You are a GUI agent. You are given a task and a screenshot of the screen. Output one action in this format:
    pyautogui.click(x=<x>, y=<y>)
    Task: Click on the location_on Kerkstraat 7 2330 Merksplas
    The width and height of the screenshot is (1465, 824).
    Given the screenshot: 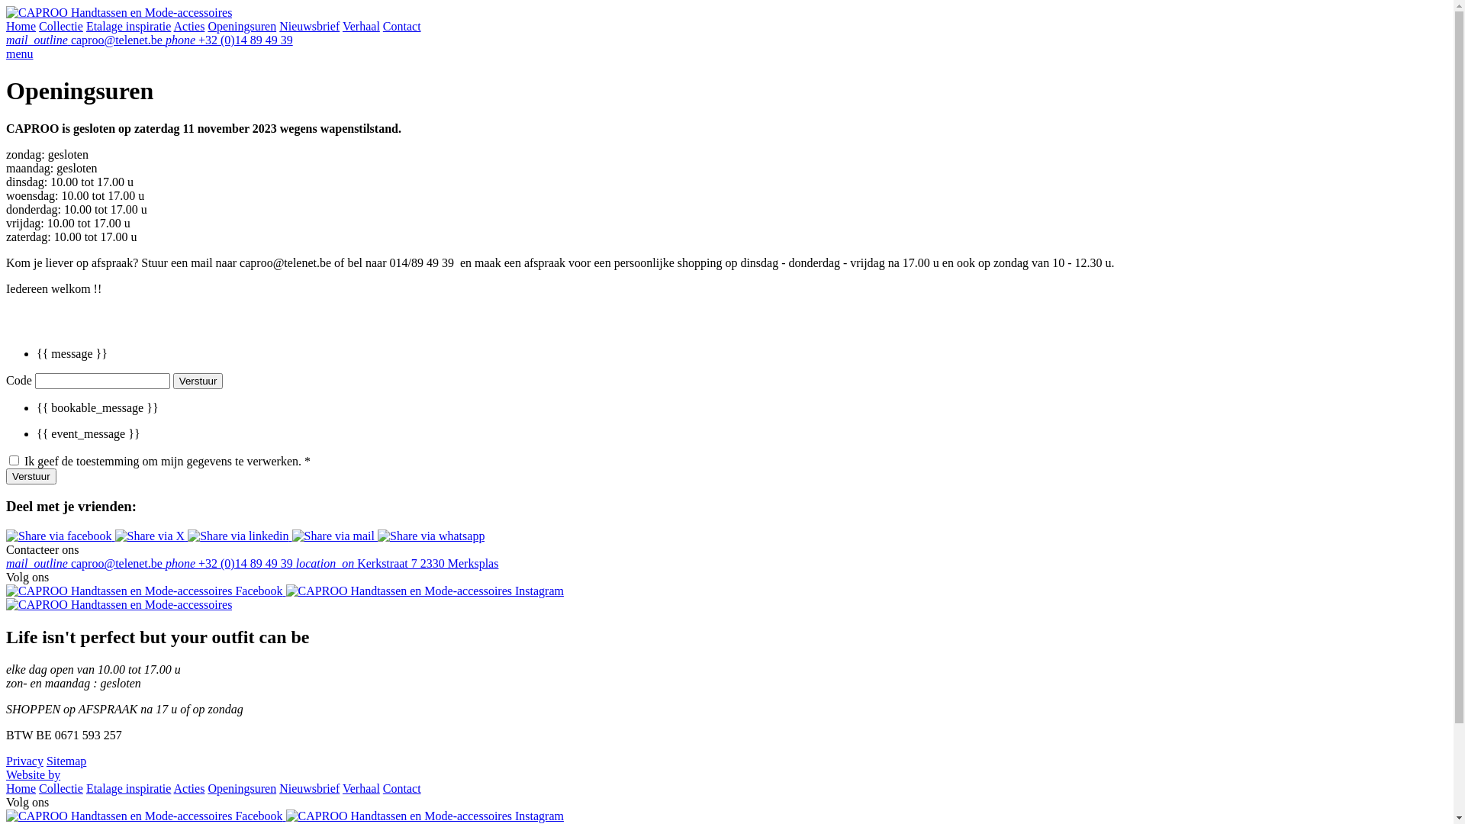 What is the action you would take?
    pyautogui.click(x=398, y=563)
    